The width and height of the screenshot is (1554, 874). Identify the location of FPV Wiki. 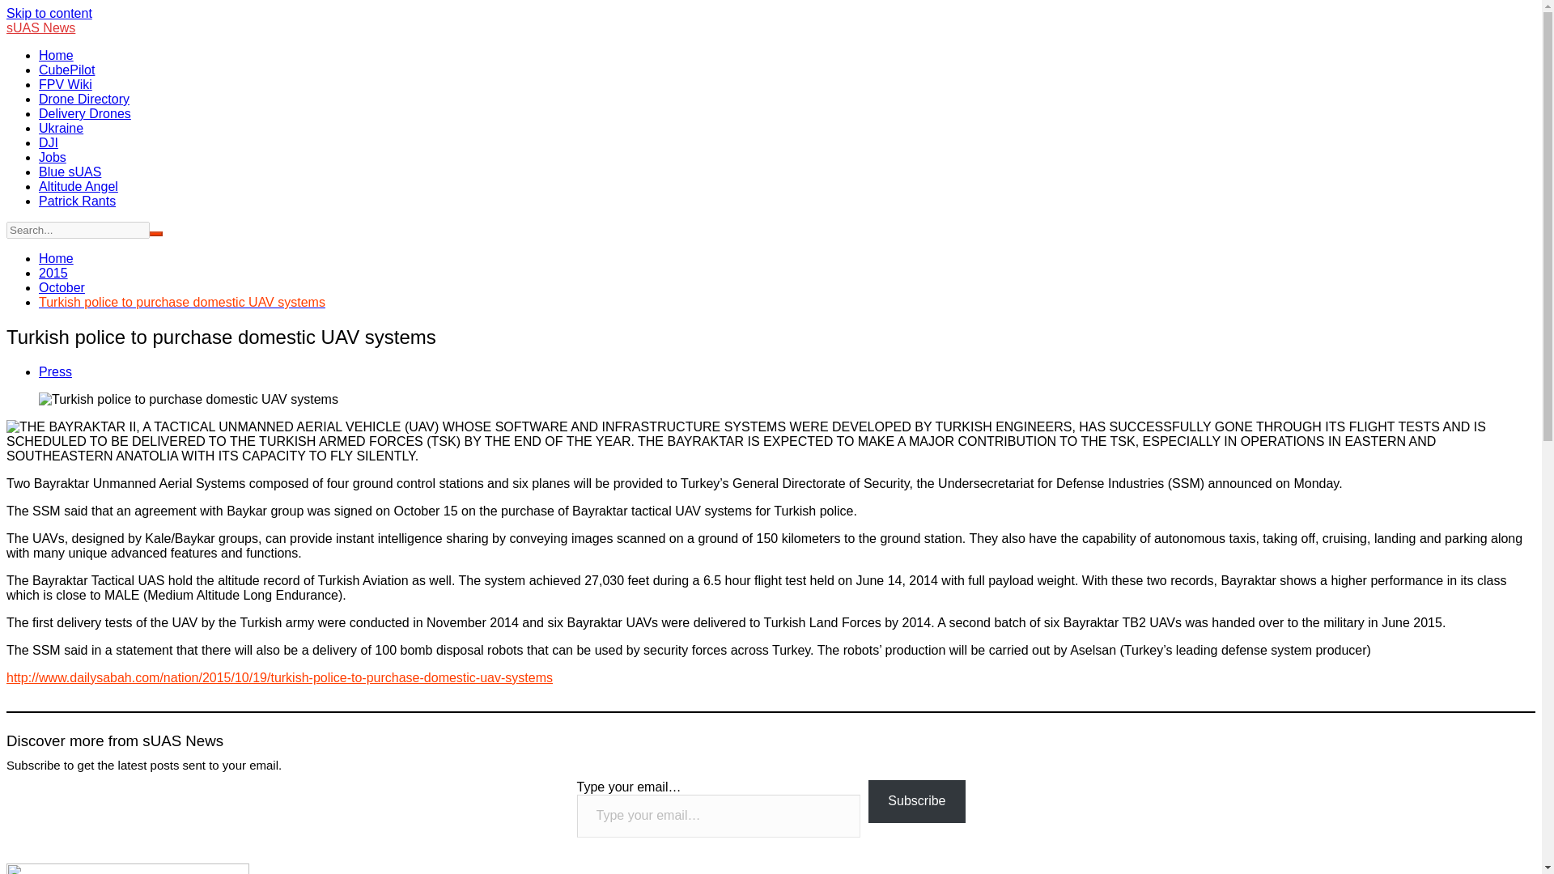
(65, 84).